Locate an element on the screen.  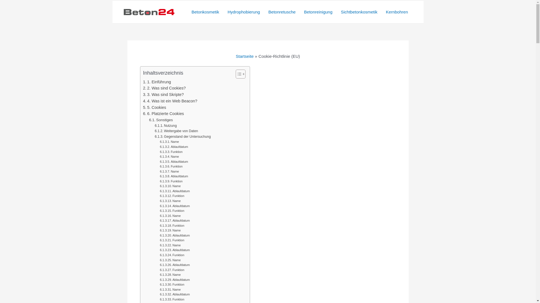
Name is located at coordinates (170, 290).